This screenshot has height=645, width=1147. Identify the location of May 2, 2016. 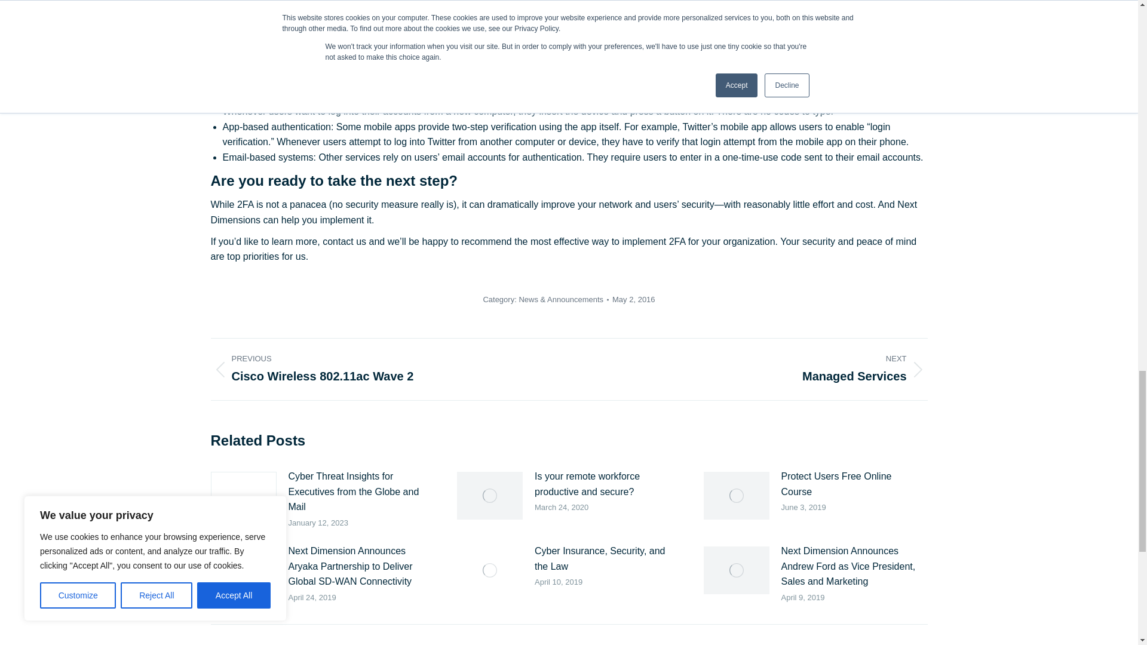
(380, 369).